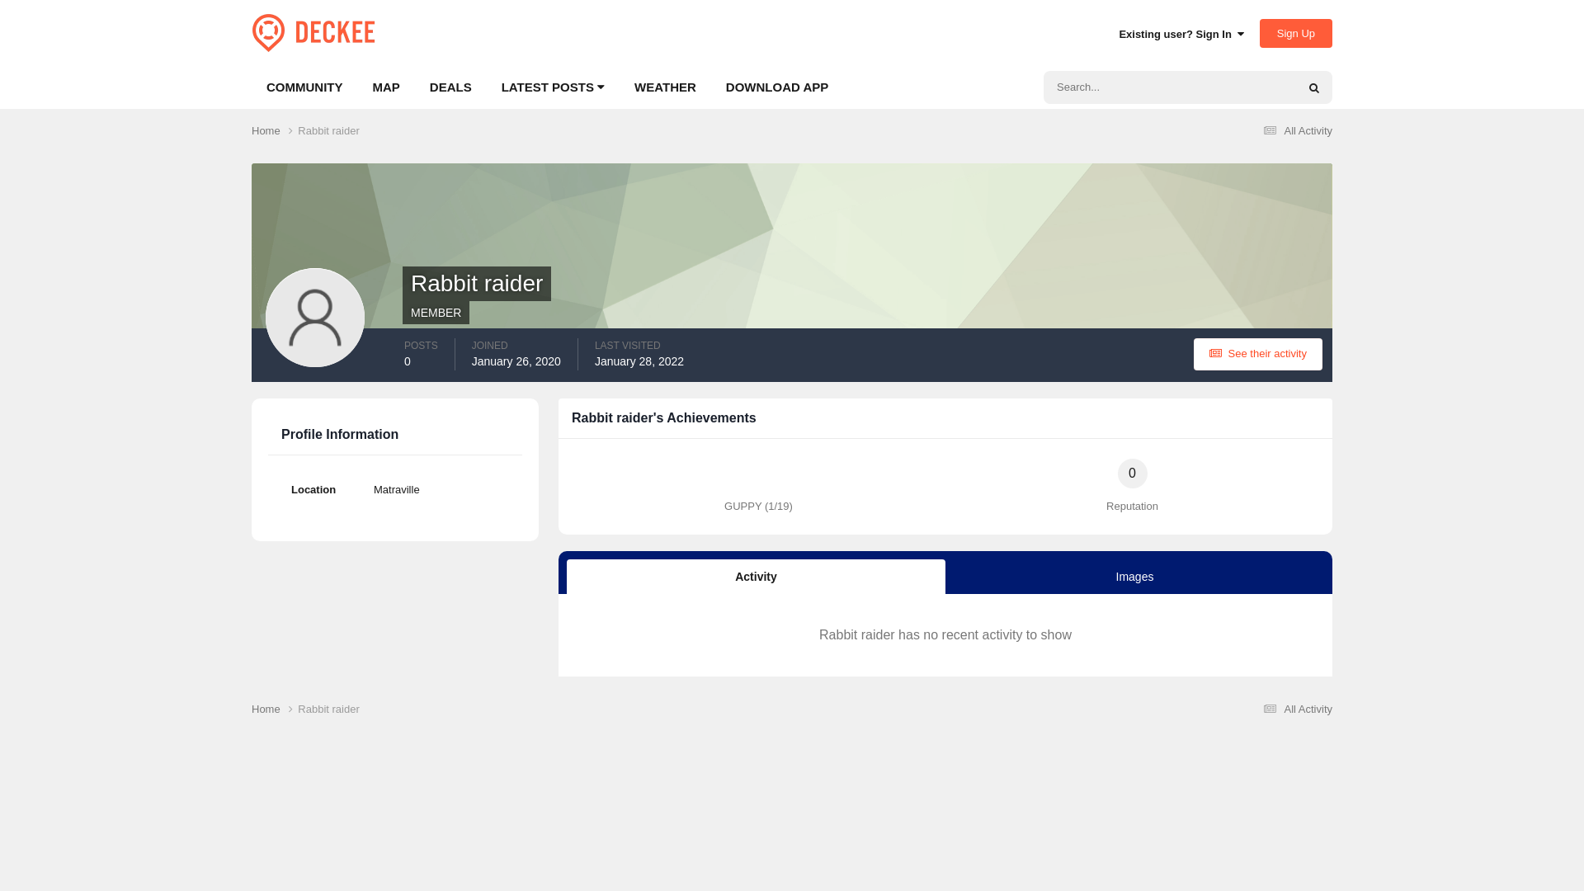 The width and height of the screenshot is (1584, 891). What do you see at coordinates (1295, 130) in the screenshot?
I see `All Activity` at bounding box center [1295, 130].